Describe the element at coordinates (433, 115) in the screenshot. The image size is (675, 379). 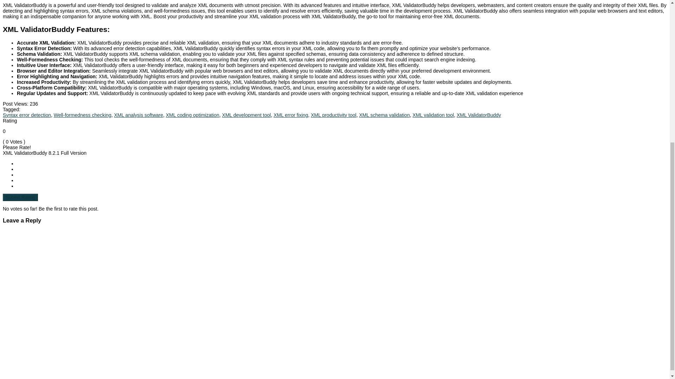
I see `XML validation tool` at that location.